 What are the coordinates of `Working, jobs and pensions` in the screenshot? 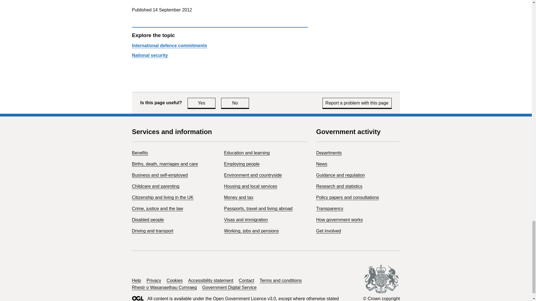 It's located at (251, 231).